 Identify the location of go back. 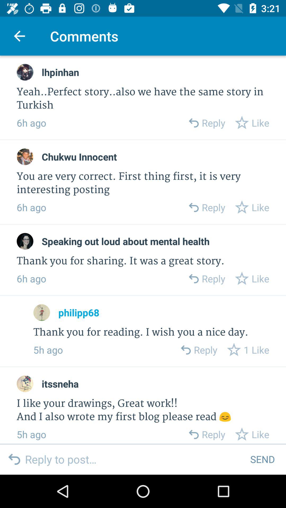
(193, 207).